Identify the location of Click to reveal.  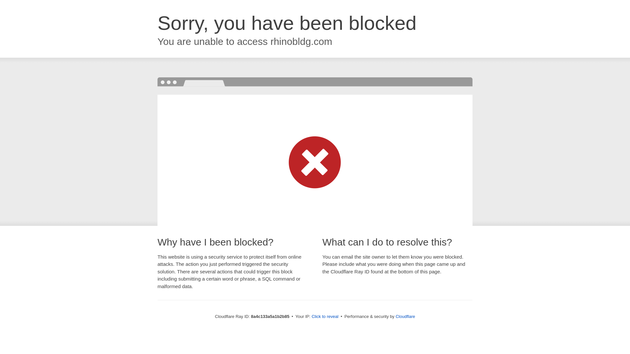
(325, 317).